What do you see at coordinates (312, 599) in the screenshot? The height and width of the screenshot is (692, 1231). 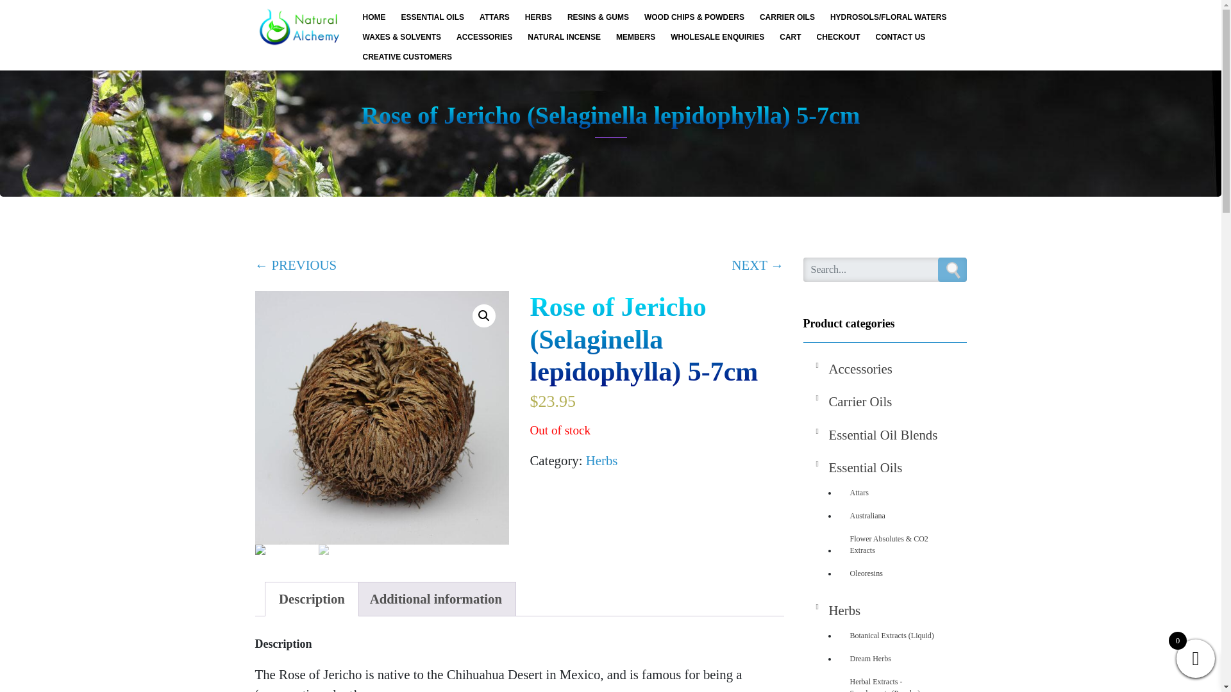 I see `Description` at bounding box center [312, 599].